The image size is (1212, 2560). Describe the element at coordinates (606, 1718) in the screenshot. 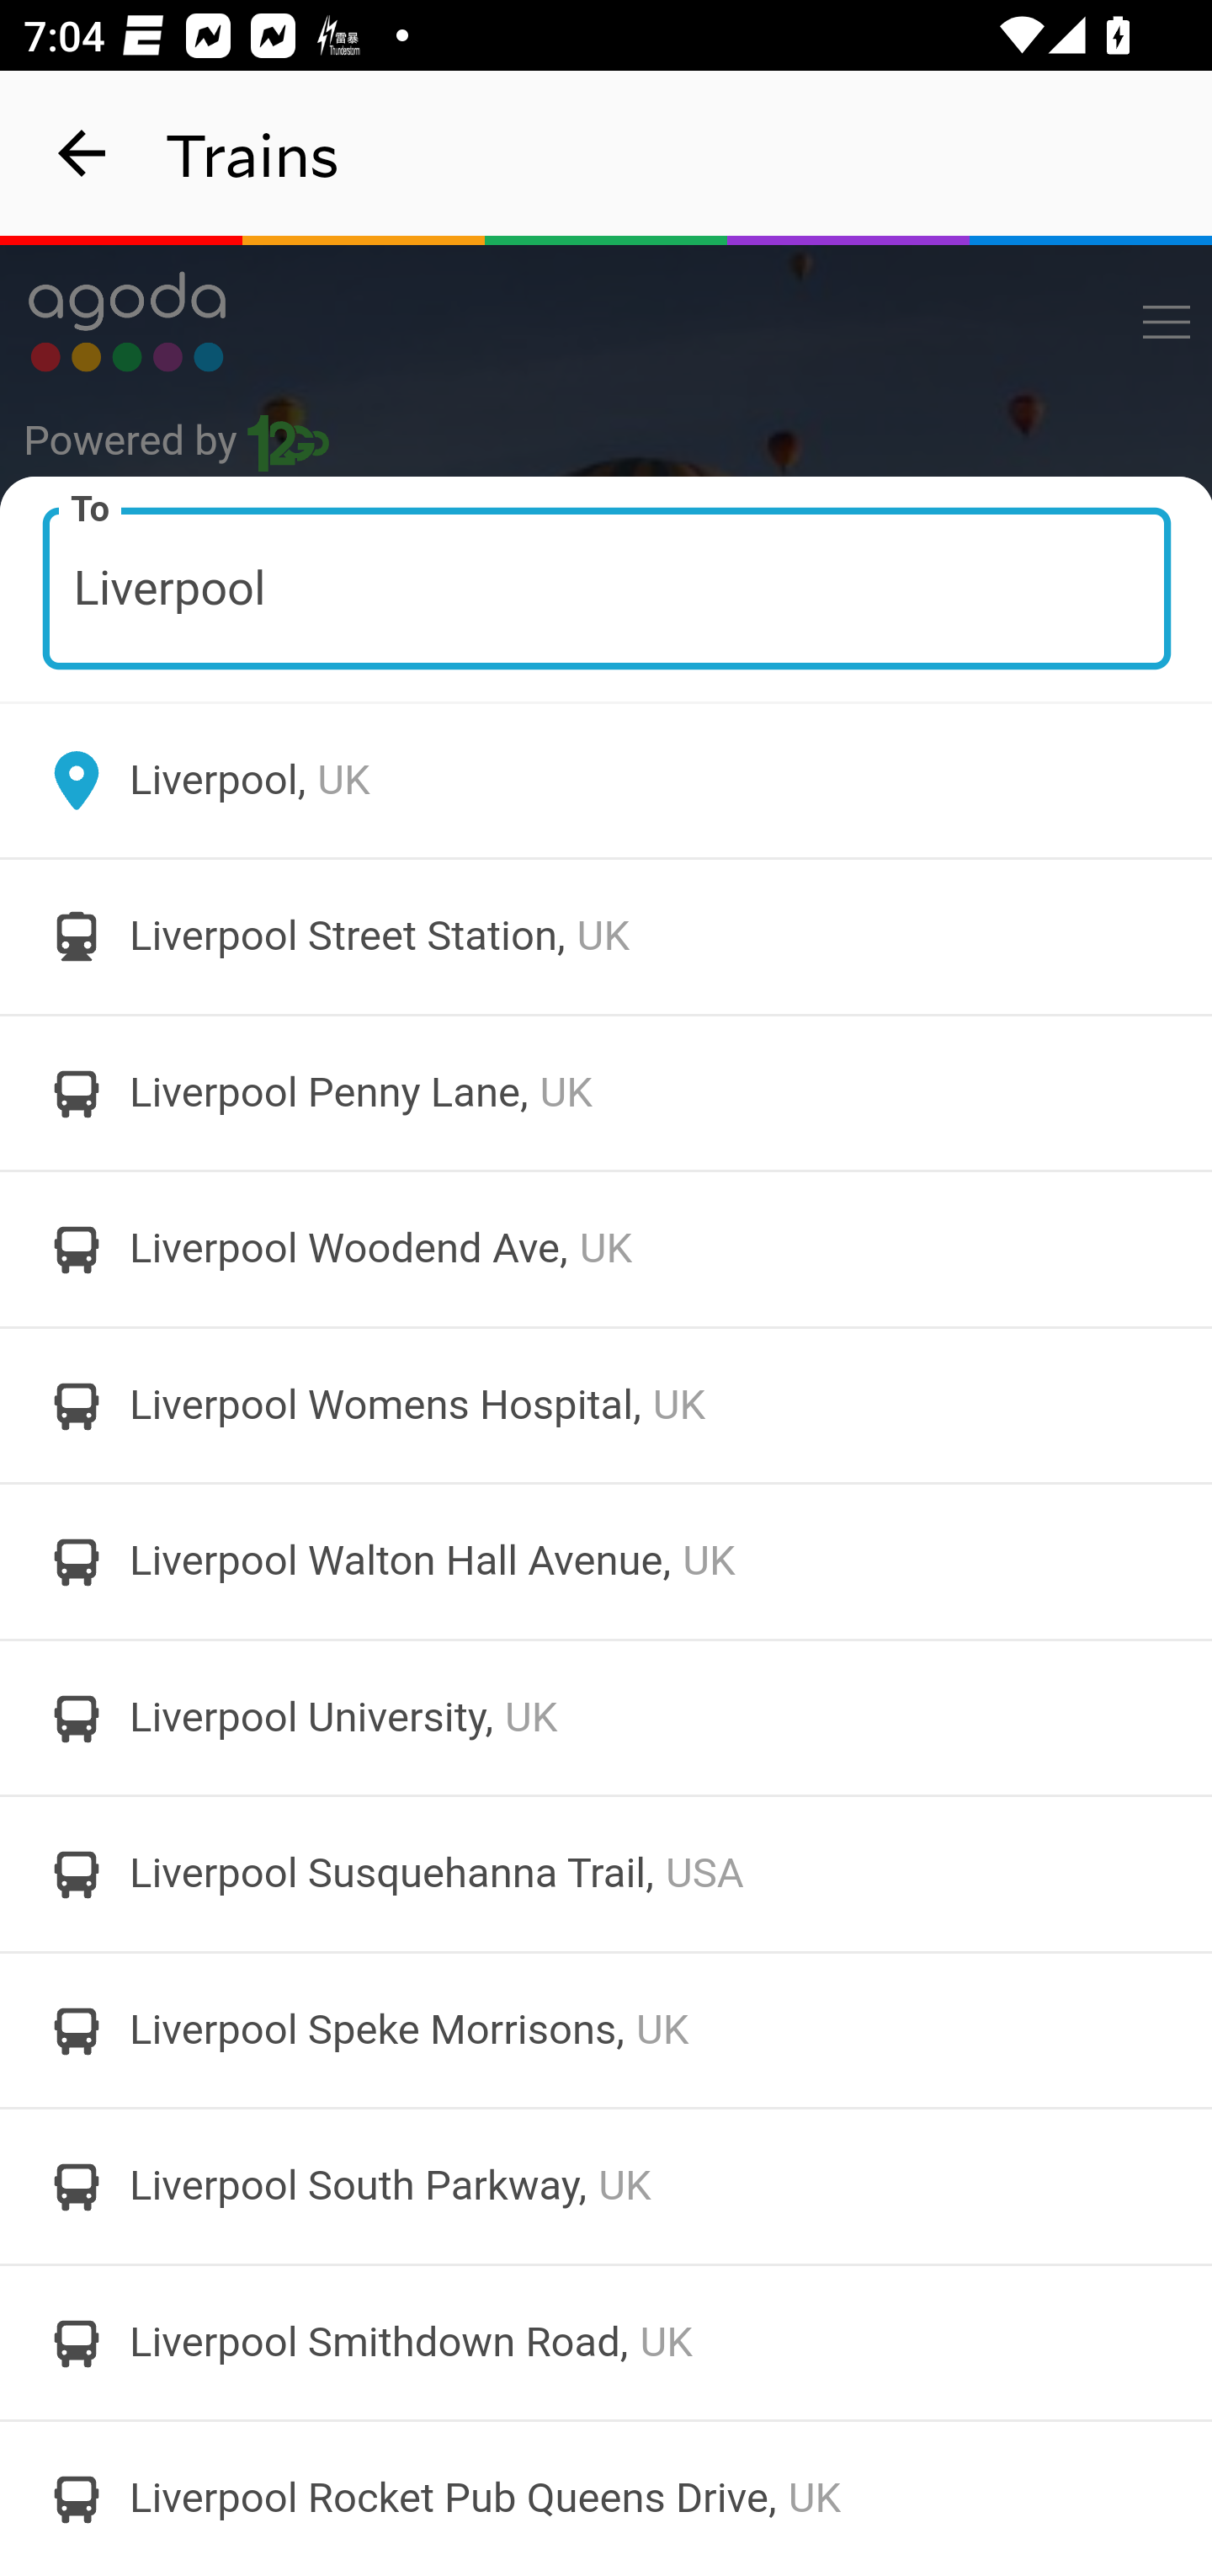

I see `Liverpool University,UK` at that location.